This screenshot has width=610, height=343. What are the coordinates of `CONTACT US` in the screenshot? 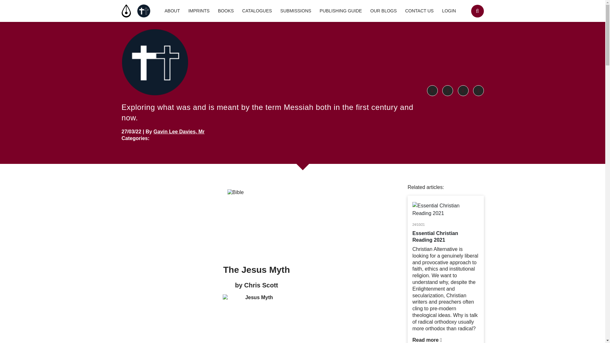 It's located at (419, 11).